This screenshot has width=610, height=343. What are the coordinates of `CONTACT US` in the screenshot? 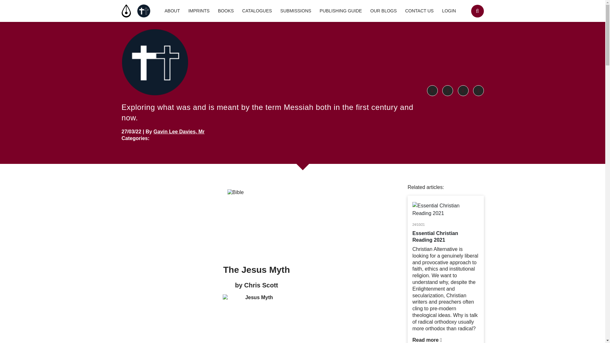 It's located at (419, 11).